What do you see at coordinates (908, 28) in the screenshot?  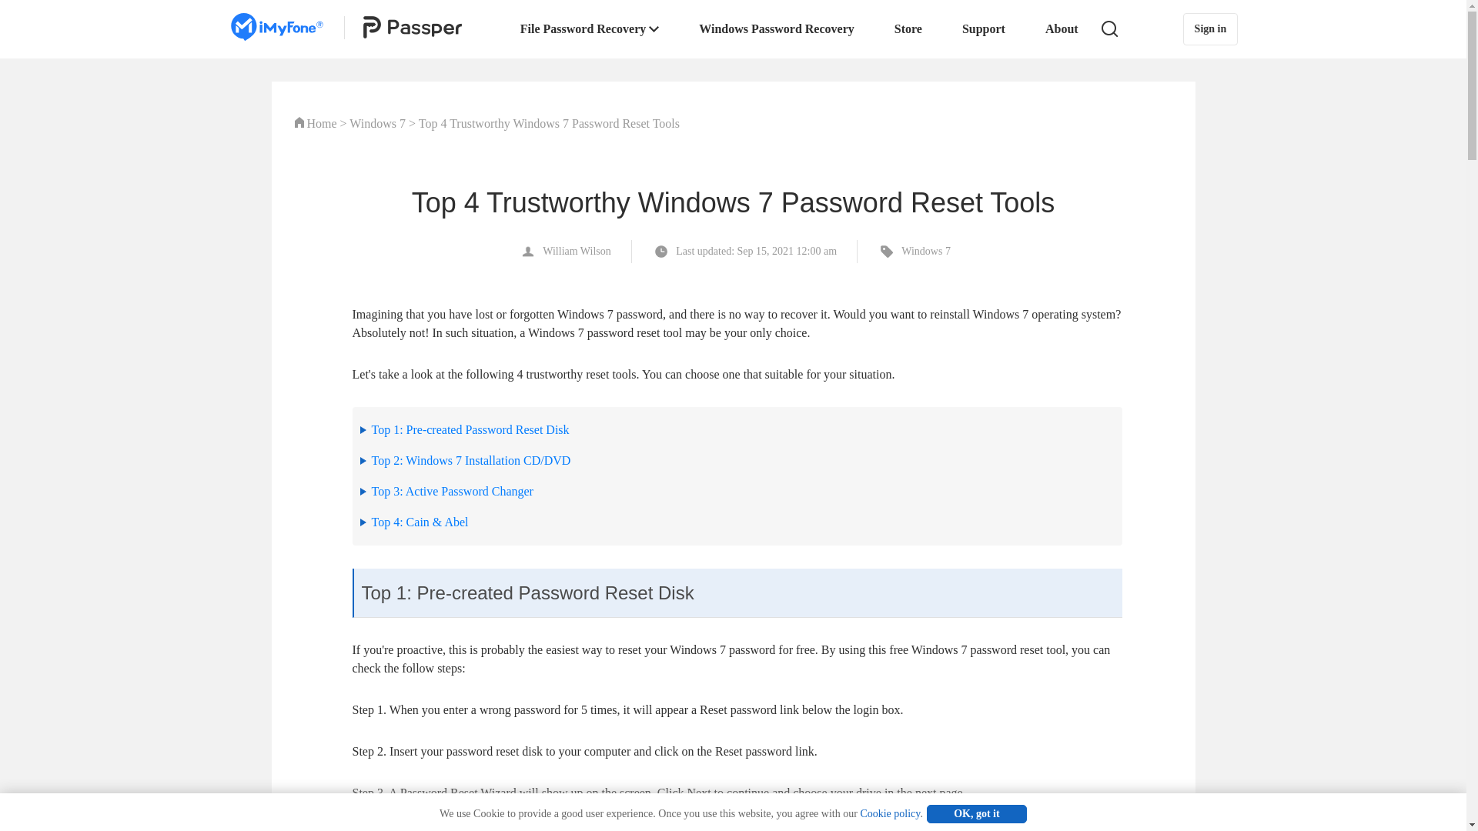 I see `Store` at bounding box center [908, 28].